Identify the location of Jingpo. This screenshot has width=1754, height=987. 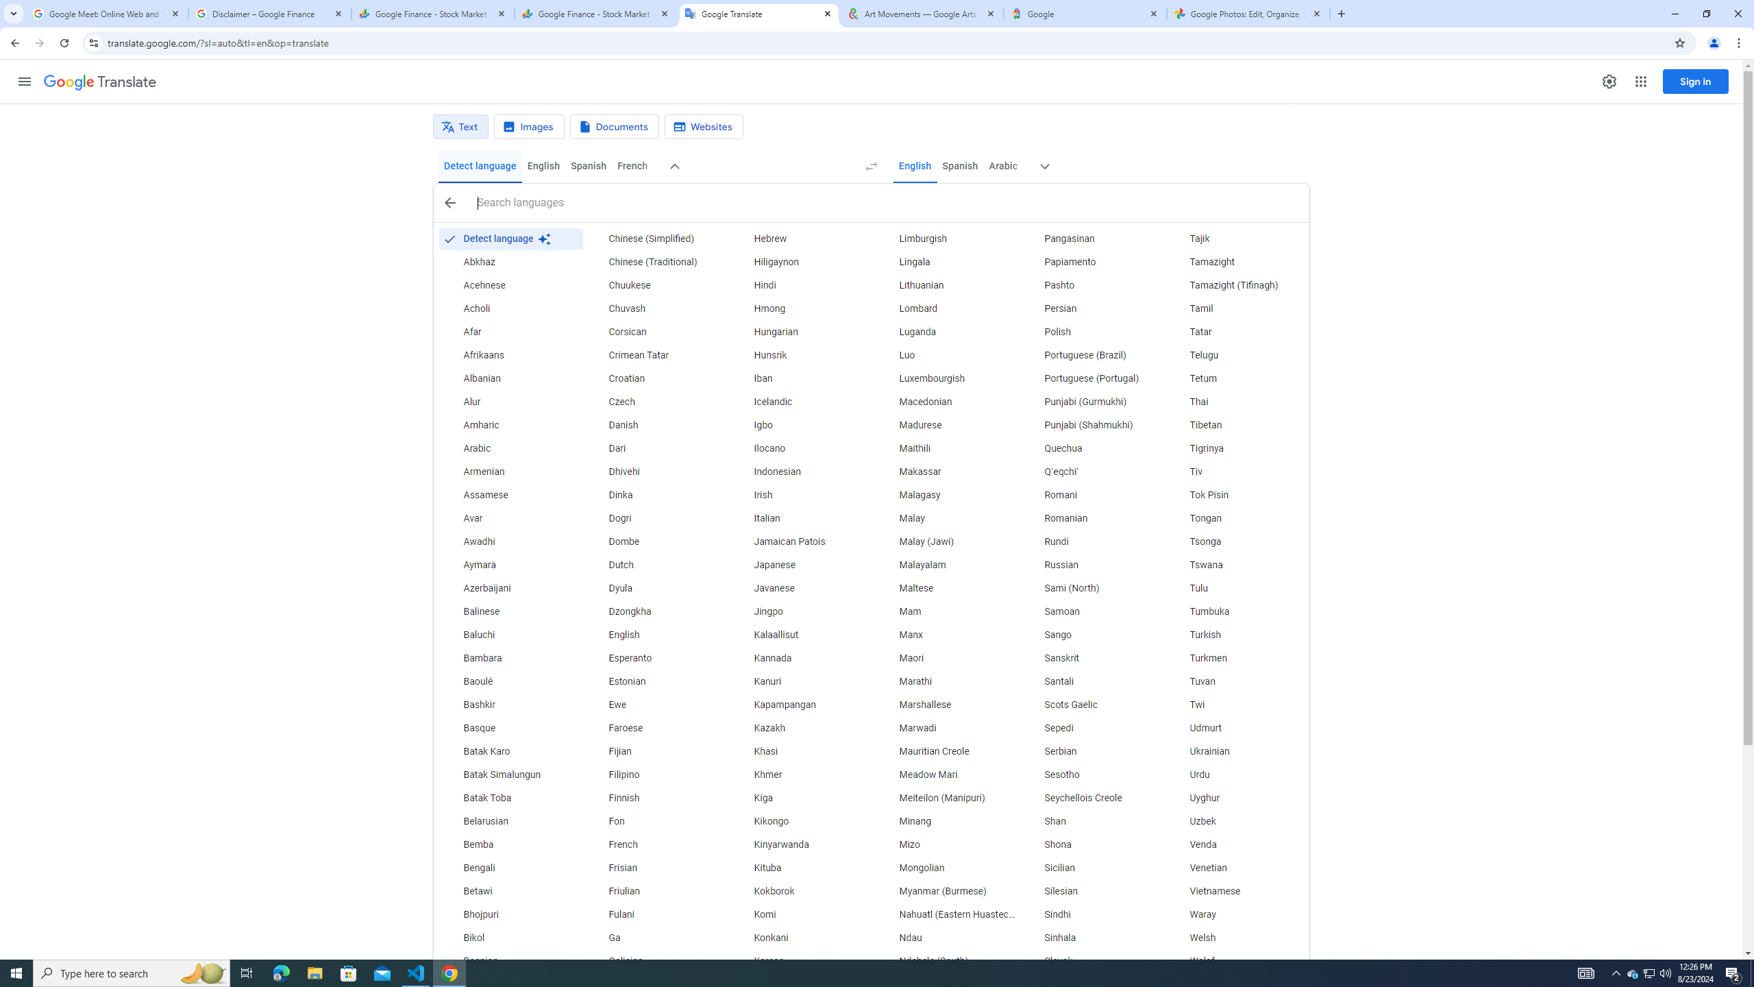
(801, 611).